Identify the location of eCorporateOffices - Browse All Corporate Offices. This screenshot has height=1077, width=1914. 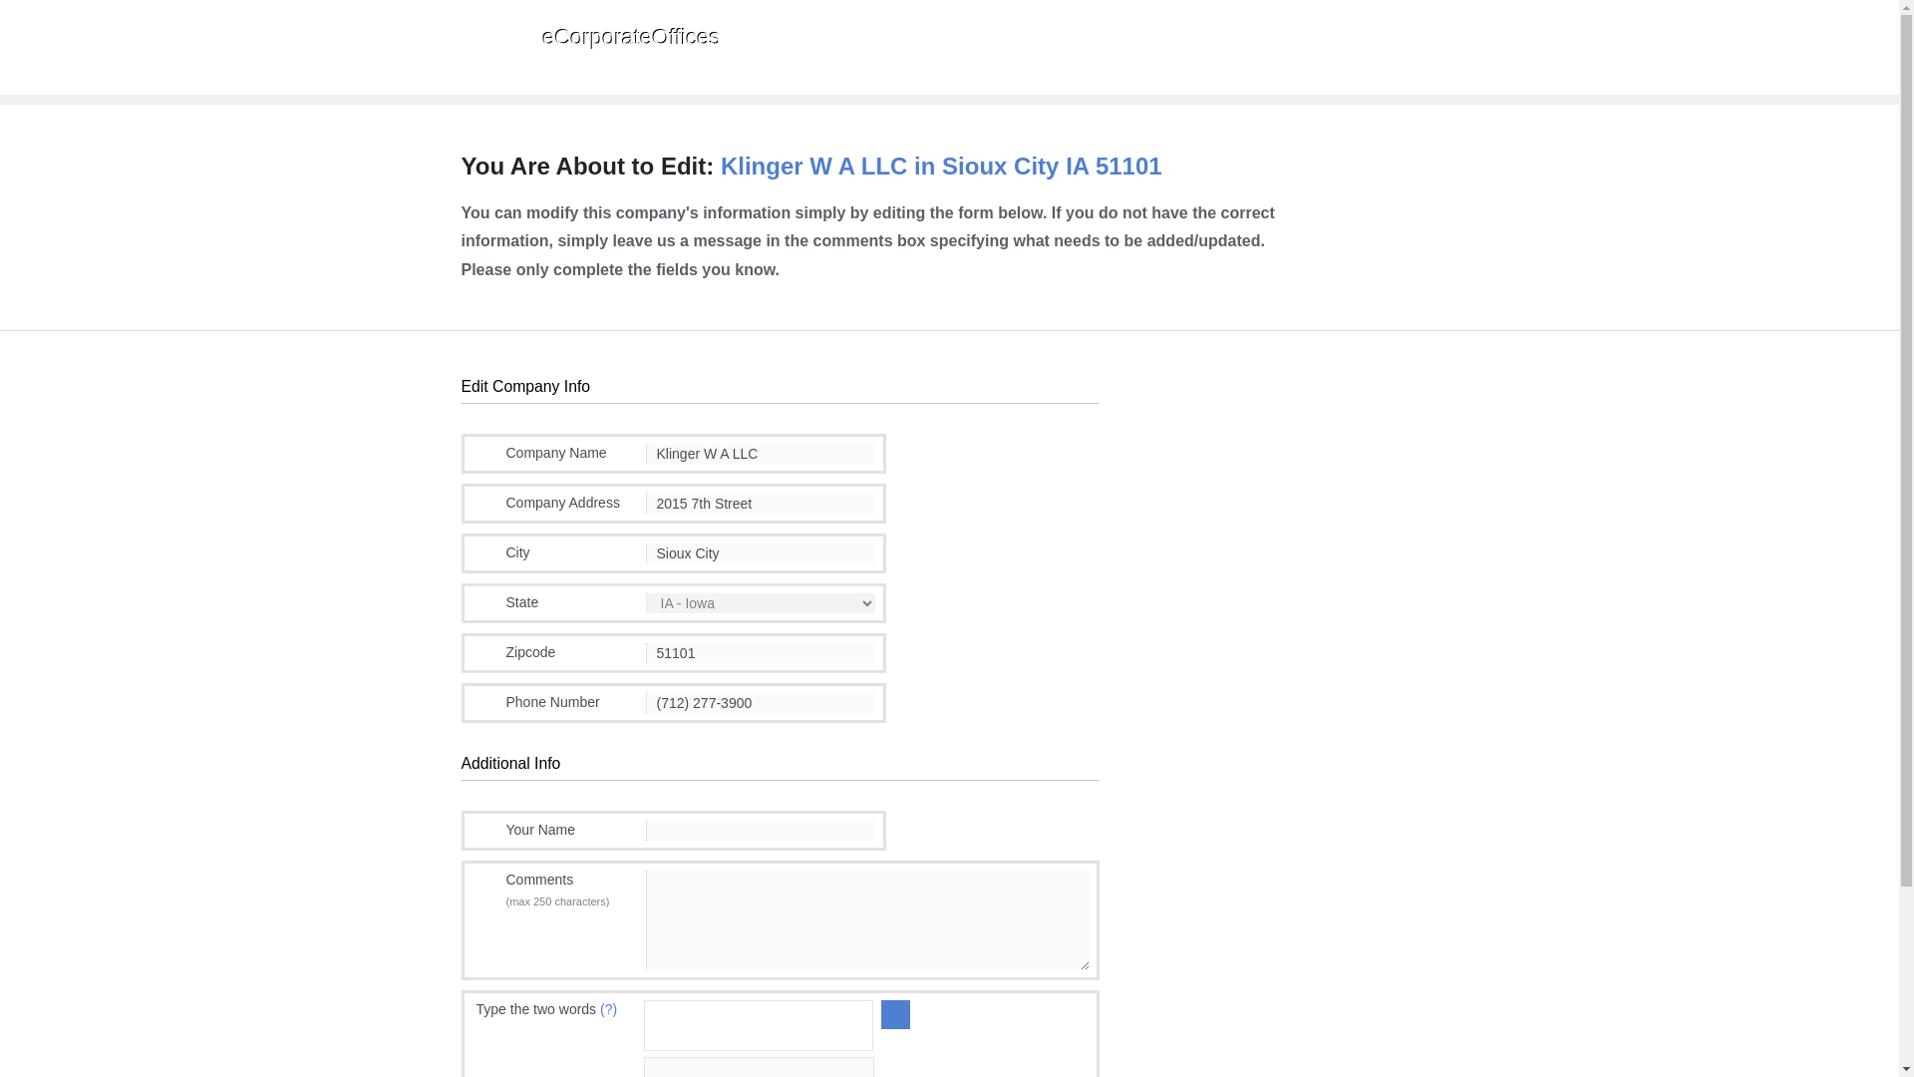
(590, 44).